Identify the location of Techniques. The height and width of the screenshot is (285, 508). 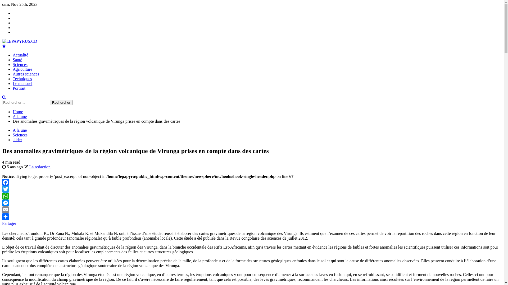
(22, 79).